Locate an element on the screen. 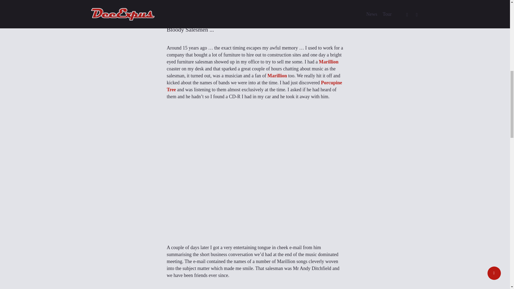 The image size is (514, 289). Porcupine Tree is located at coordinates (254, 86).